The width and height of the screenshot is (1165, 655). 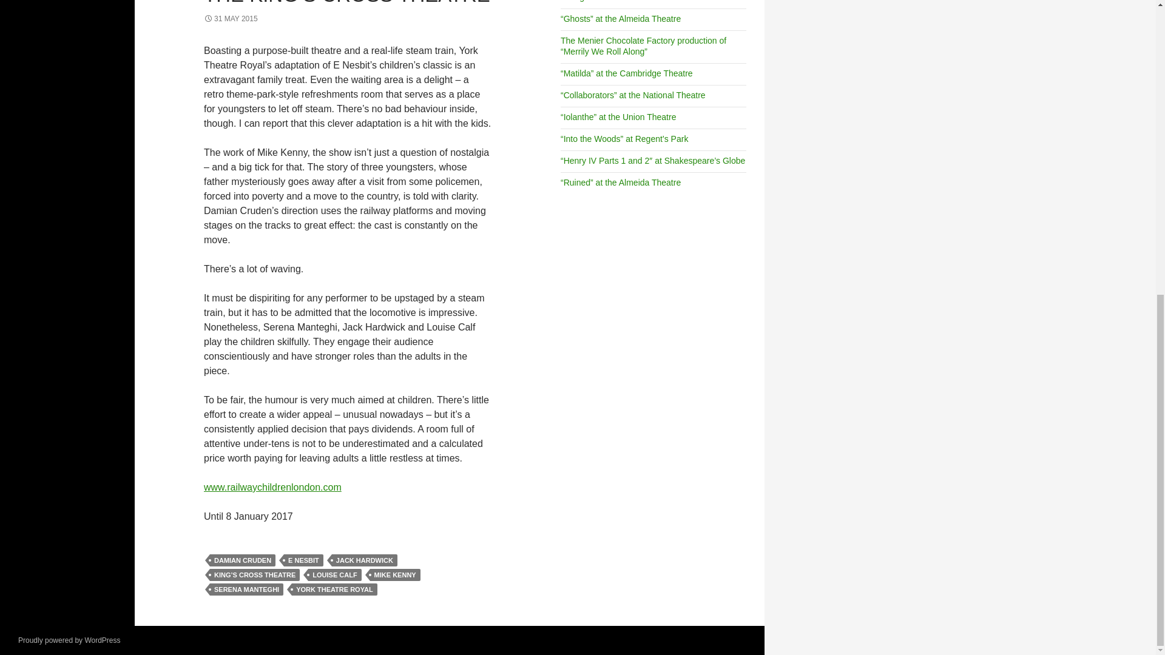 I want to click on www.railwaychildrenlondon.com, so click(x=272, y=487).